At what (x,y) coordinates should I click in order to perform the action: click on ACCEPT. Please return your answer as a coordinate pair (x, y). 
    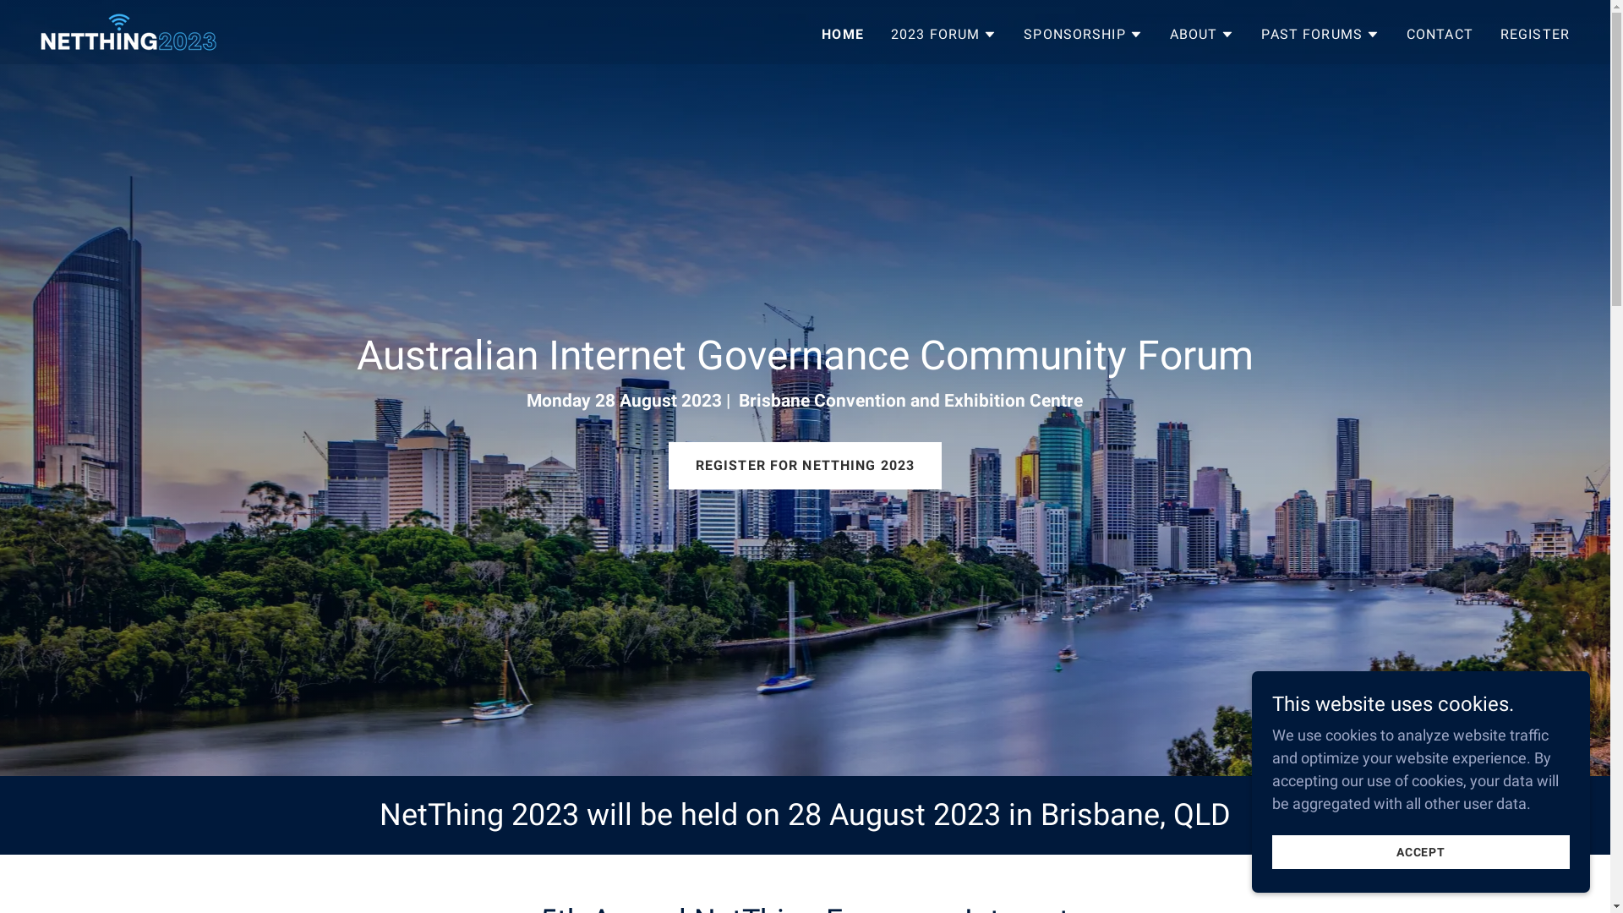
    Looking at the image, I should click on (1421, 852).